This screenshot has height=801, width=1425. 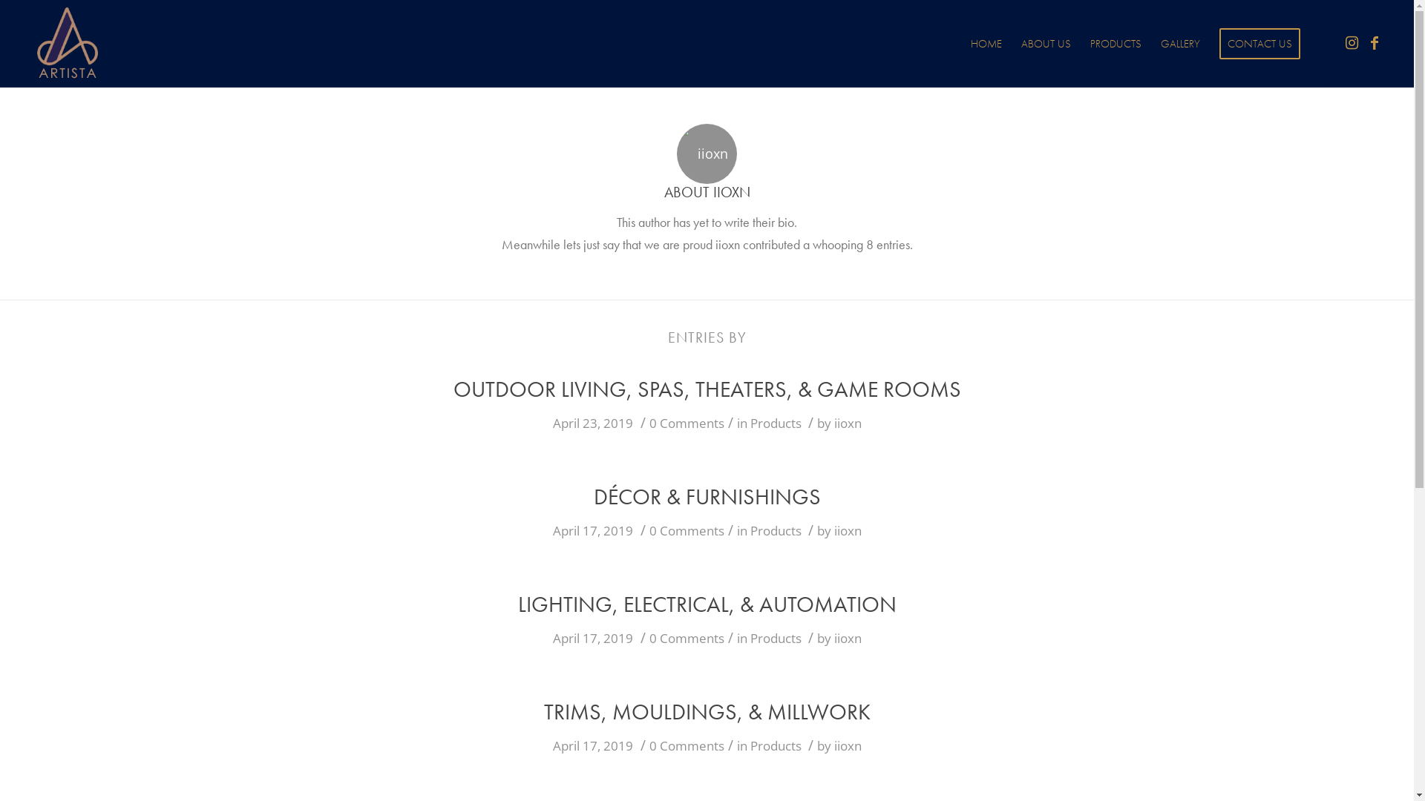 I want to click on Products, so click(x=775, y=531).